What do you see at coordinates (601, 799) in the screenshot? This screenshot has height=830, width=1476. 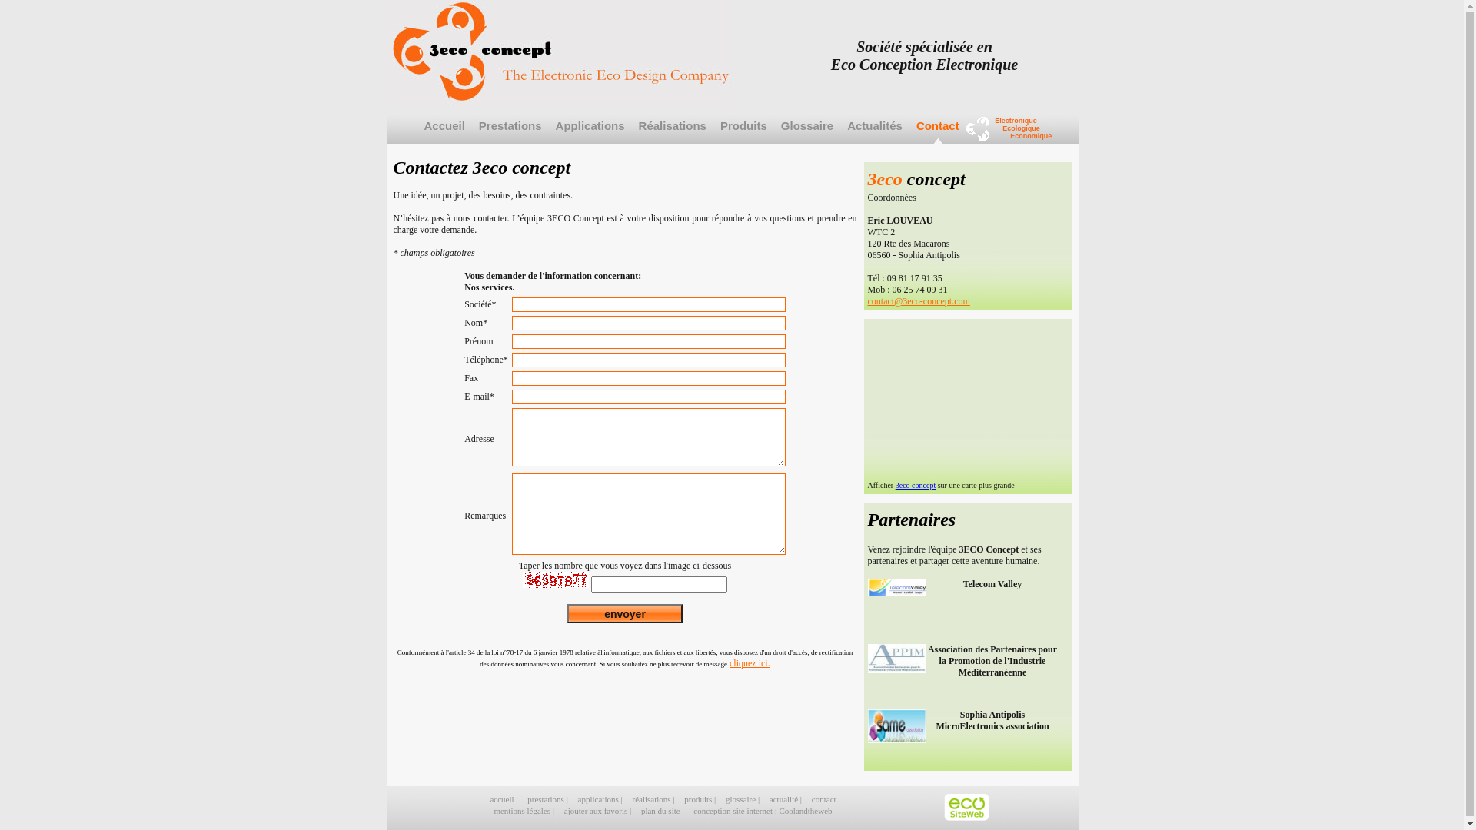 I see `applications |` at bounding box center [601, 799].